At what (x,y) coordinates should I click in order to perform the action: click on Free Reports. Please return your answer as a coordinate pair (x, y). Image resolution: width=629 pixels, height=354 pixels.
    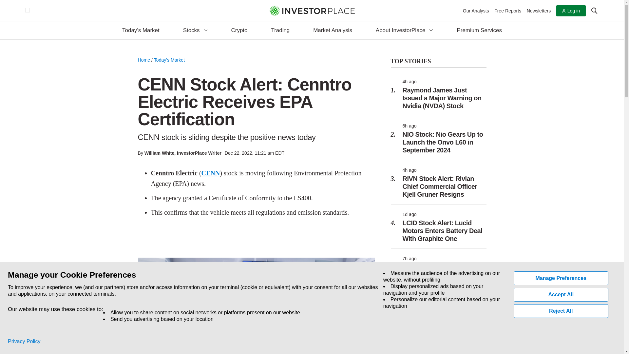
    Looking at the image, I should click on (508, 10).